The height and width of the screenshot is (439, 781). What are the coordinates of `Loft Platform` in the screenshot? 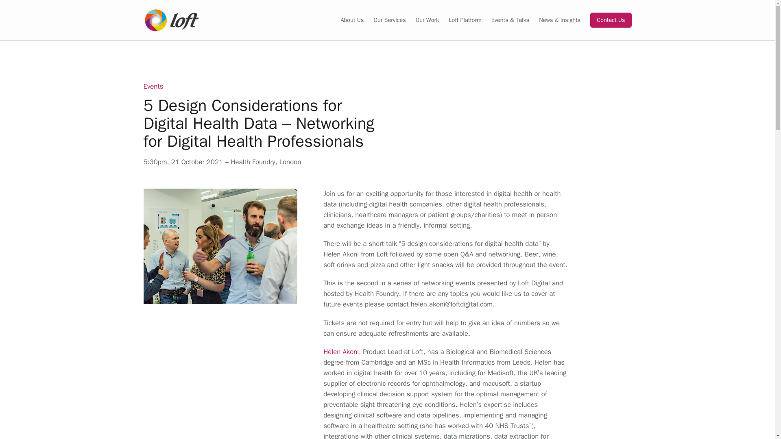 It's located at (465, 20).